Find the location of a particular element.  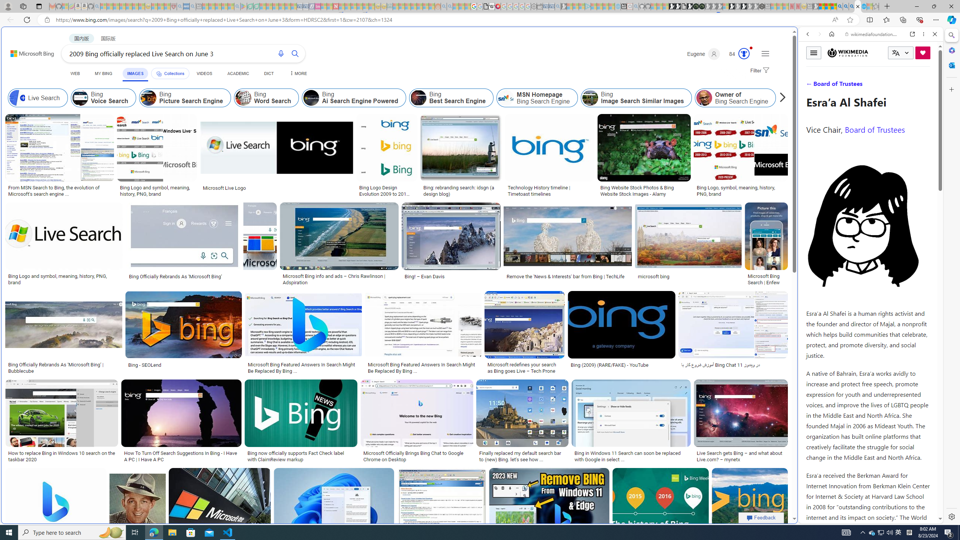

Pets - MSN - Sleeping is located at coordinates (224, 6).